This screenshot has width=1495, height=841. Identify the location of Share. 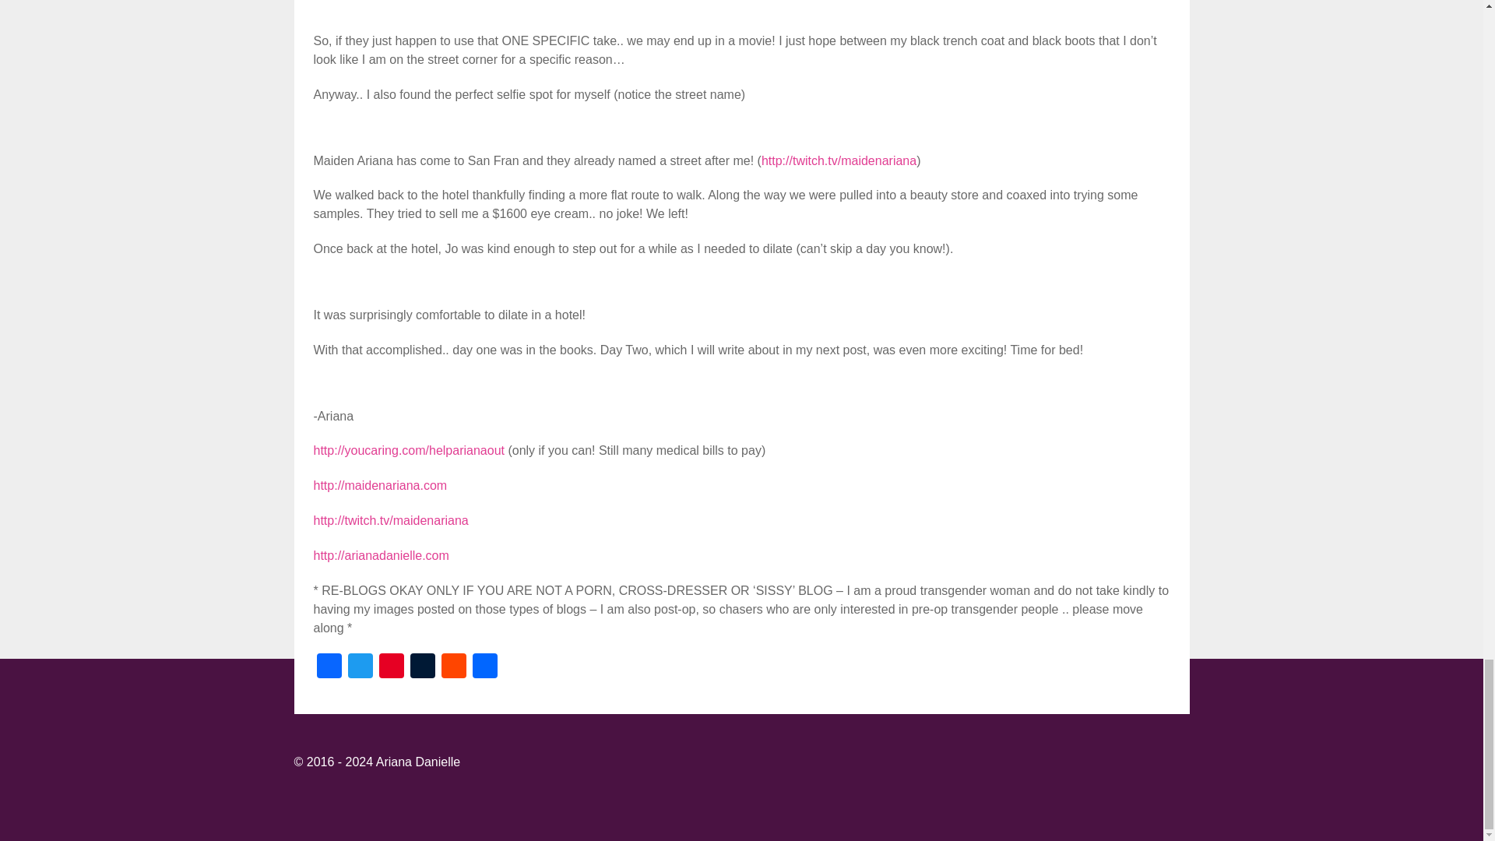
(484, 667).